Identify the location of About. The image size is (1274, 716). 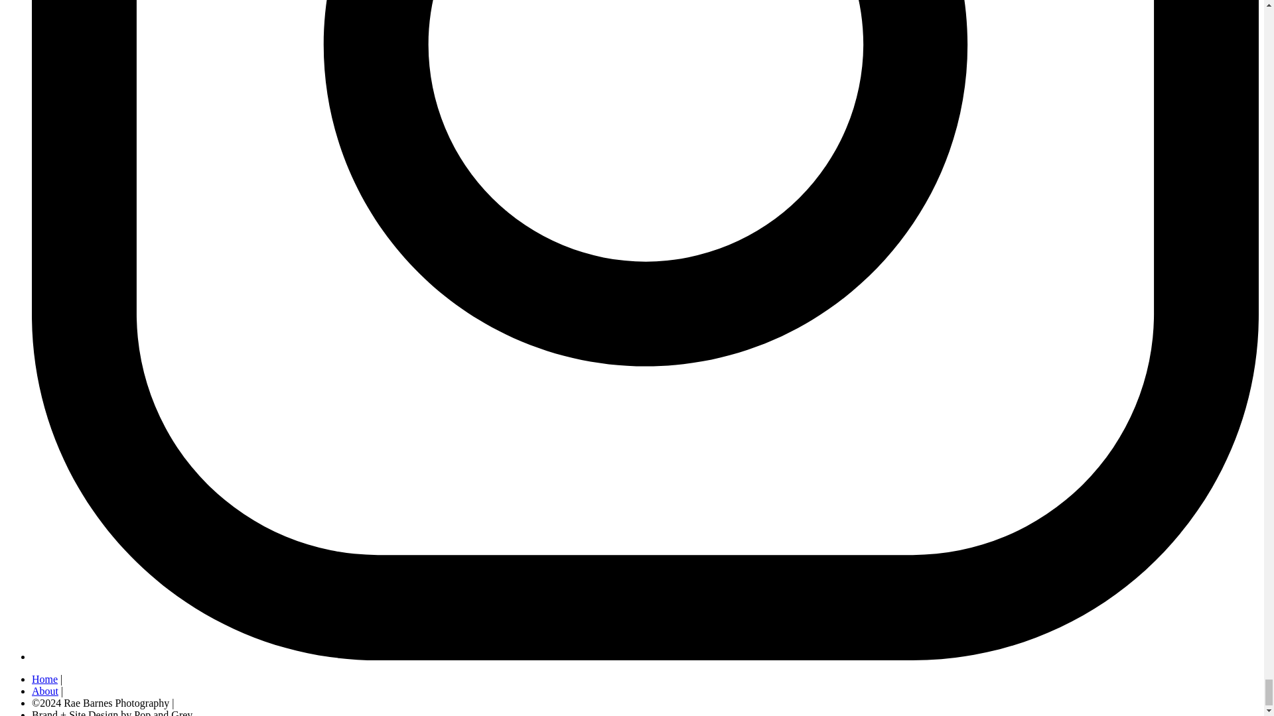
(45, 691).